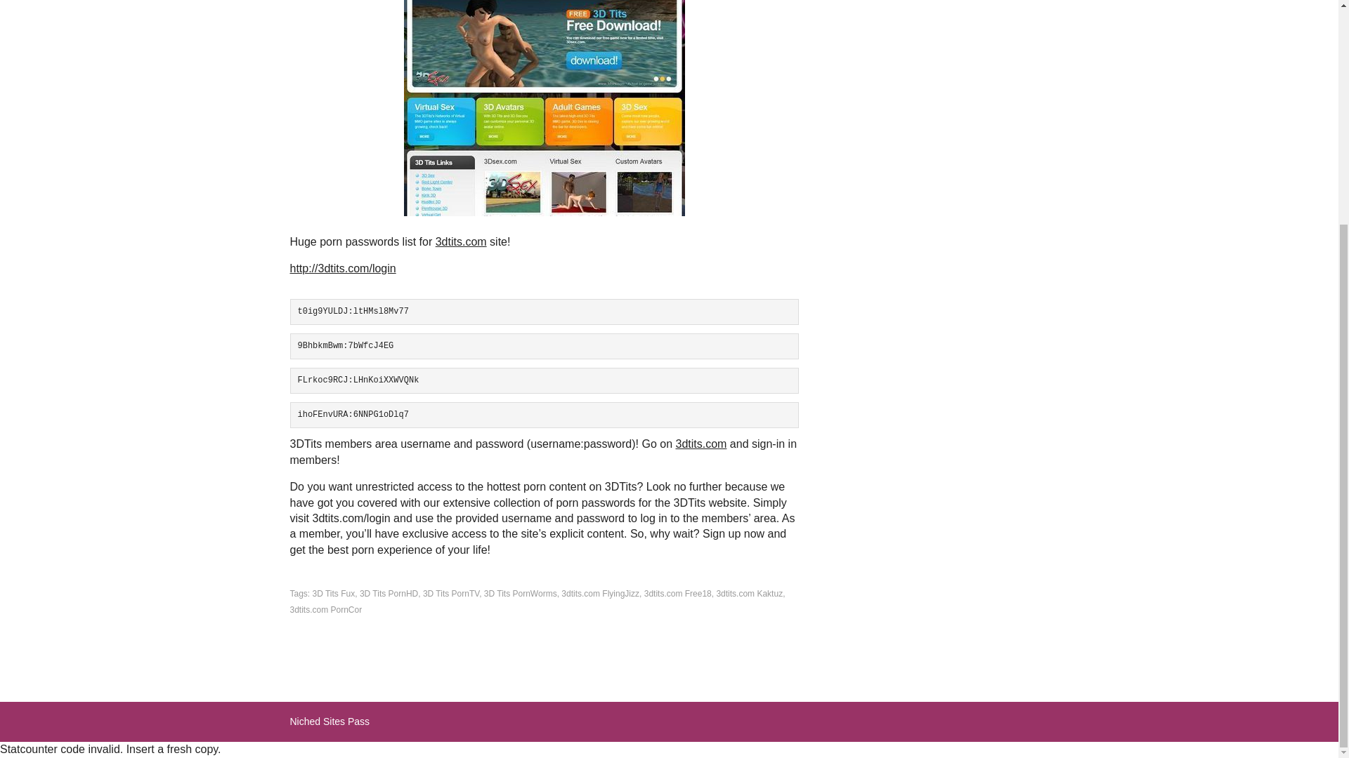  I want to click on 3dtits.com, so click(461, 241).